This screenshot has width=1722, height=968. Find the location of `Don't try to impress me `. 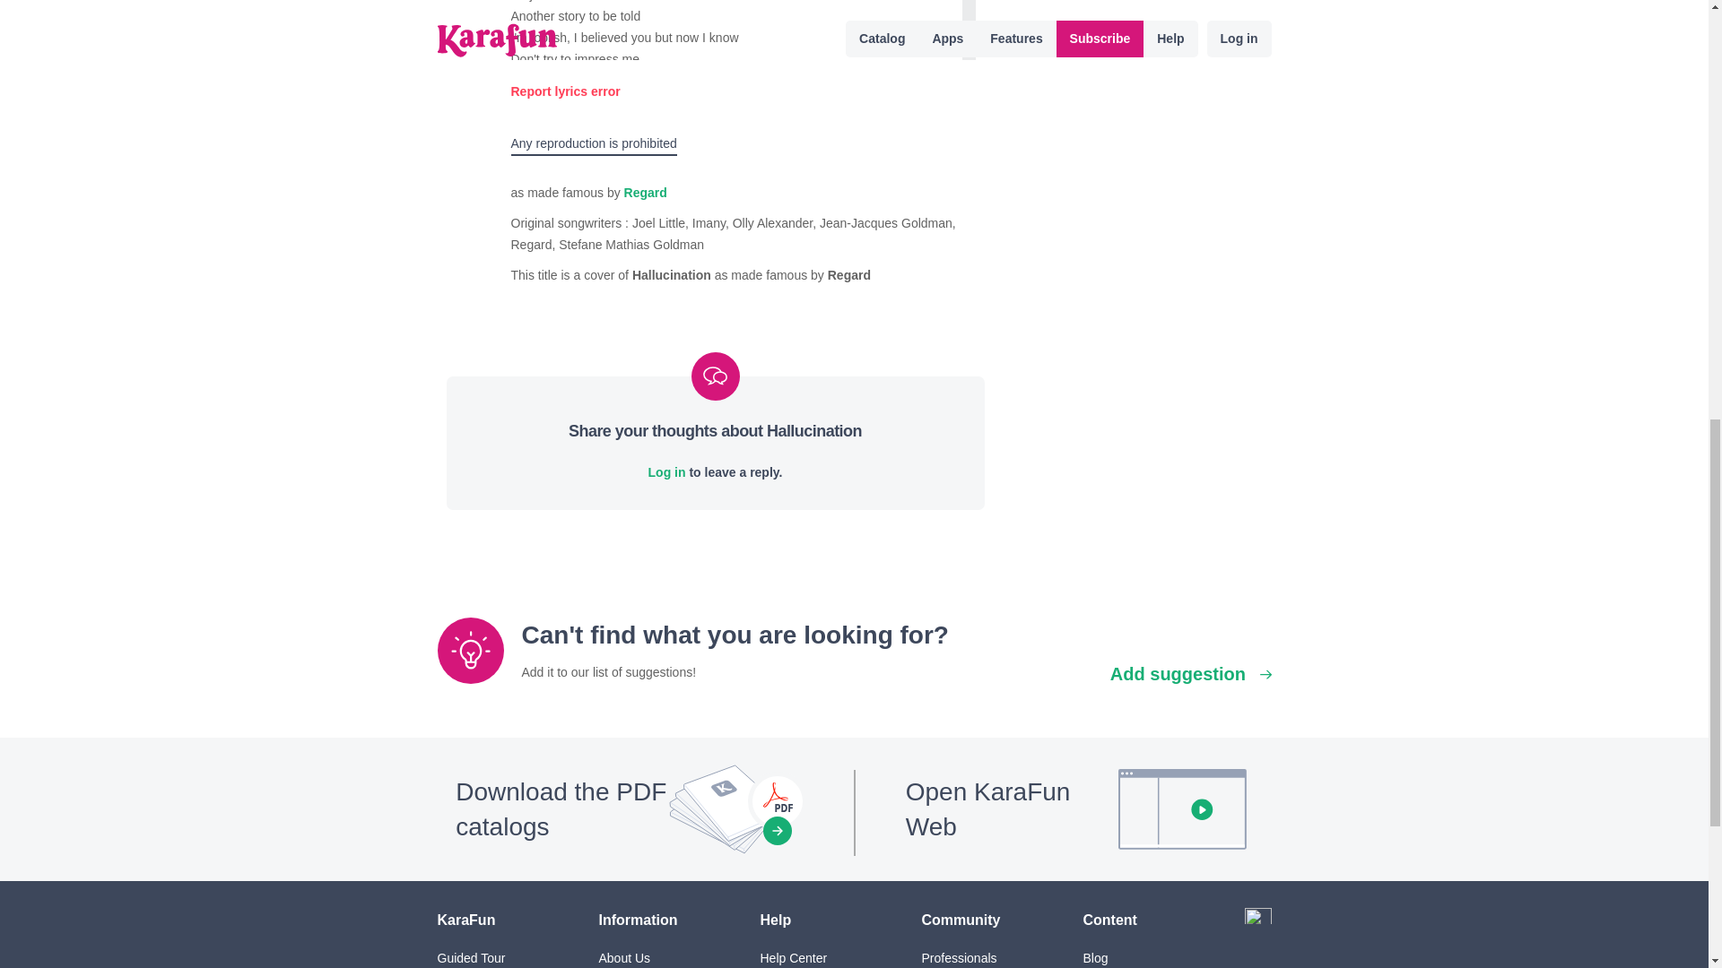

Don't try to impress me  is located at coordinates (737, 59).